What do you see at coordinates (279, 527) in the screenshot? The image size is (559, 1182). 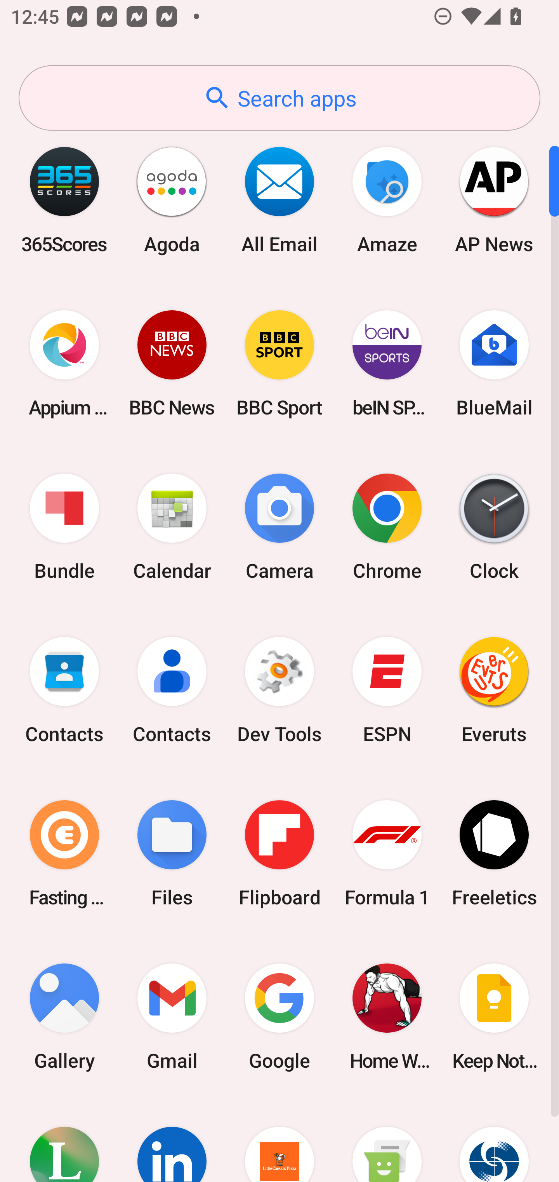 I see `Camera` at bounding box center [279, 527].